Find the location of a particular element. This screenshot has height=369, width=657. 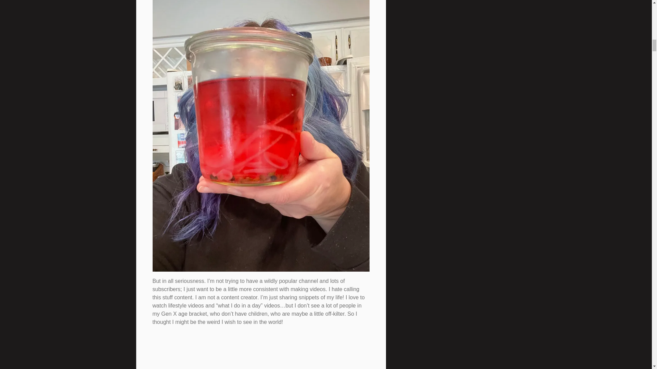

YouTube video player is located at coordinates (248, 350).